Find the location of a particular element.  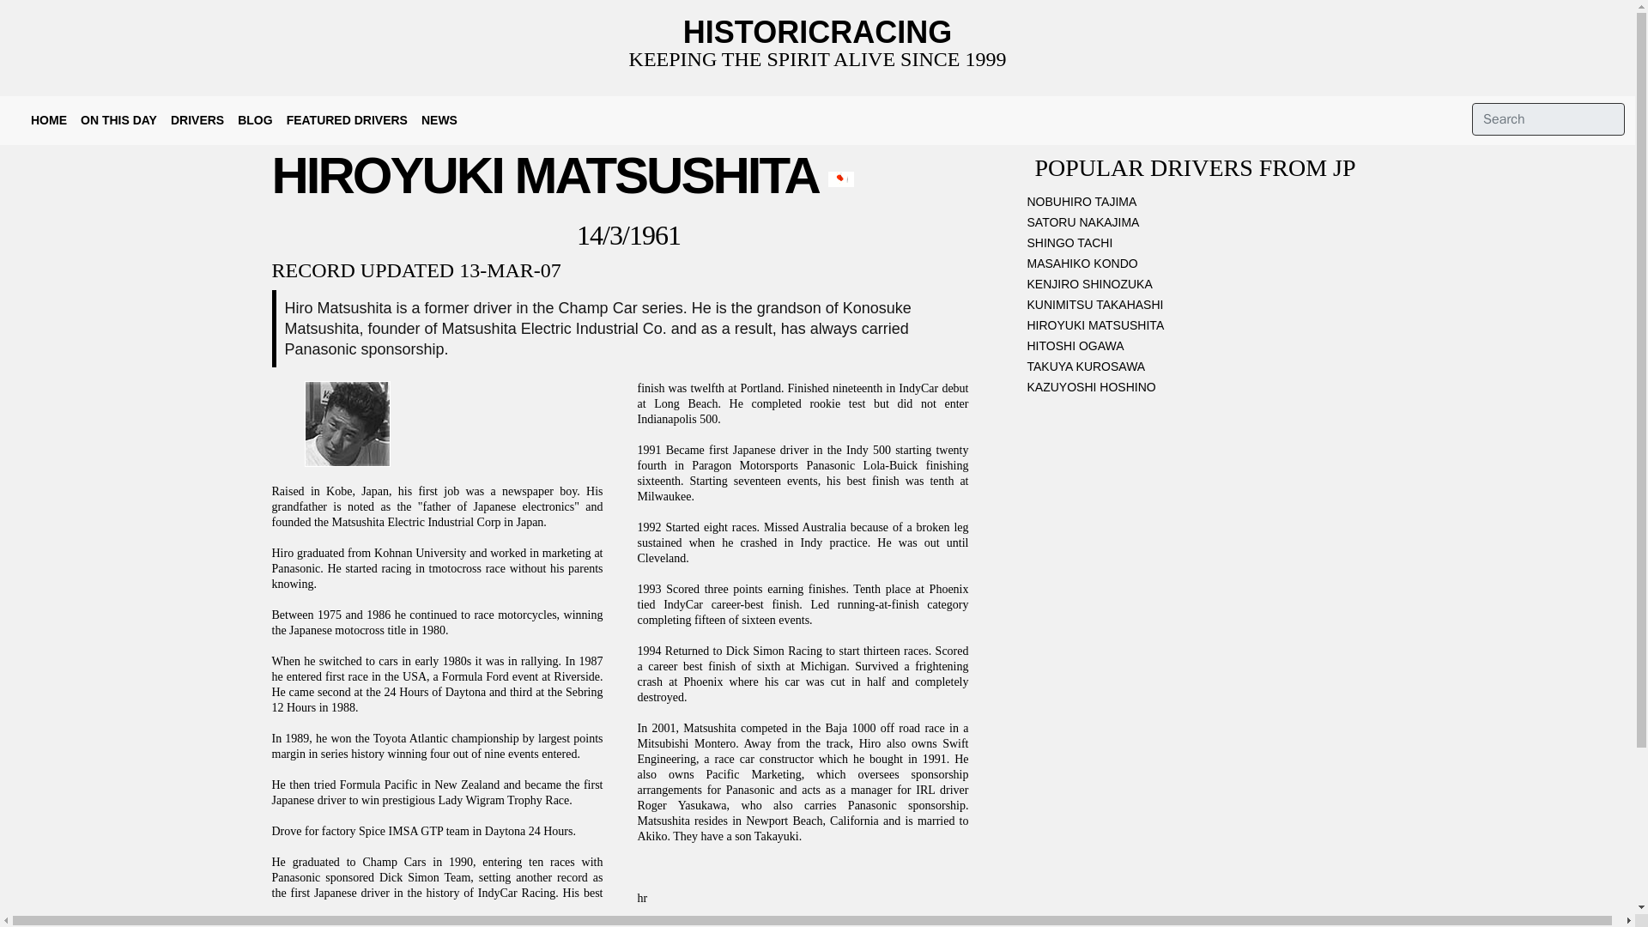

HITOSHI OGAWA is located at coordinates (1195, 349).